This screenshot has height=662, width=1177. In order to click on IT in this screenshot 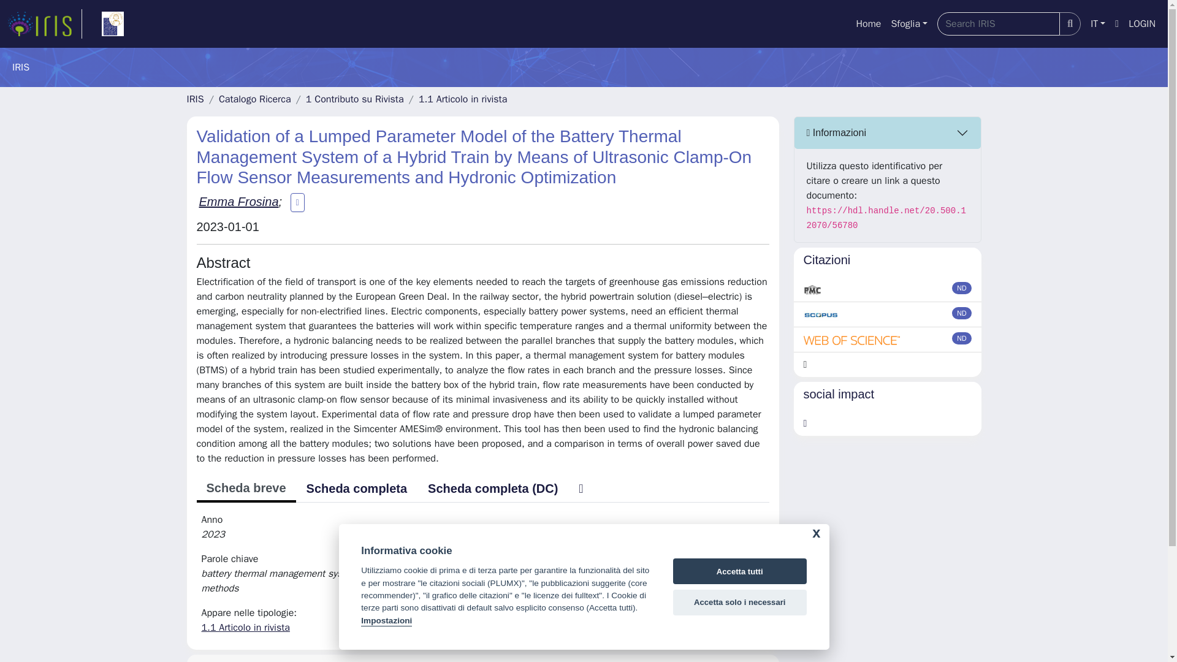, I will do `click(1097, 24)`.